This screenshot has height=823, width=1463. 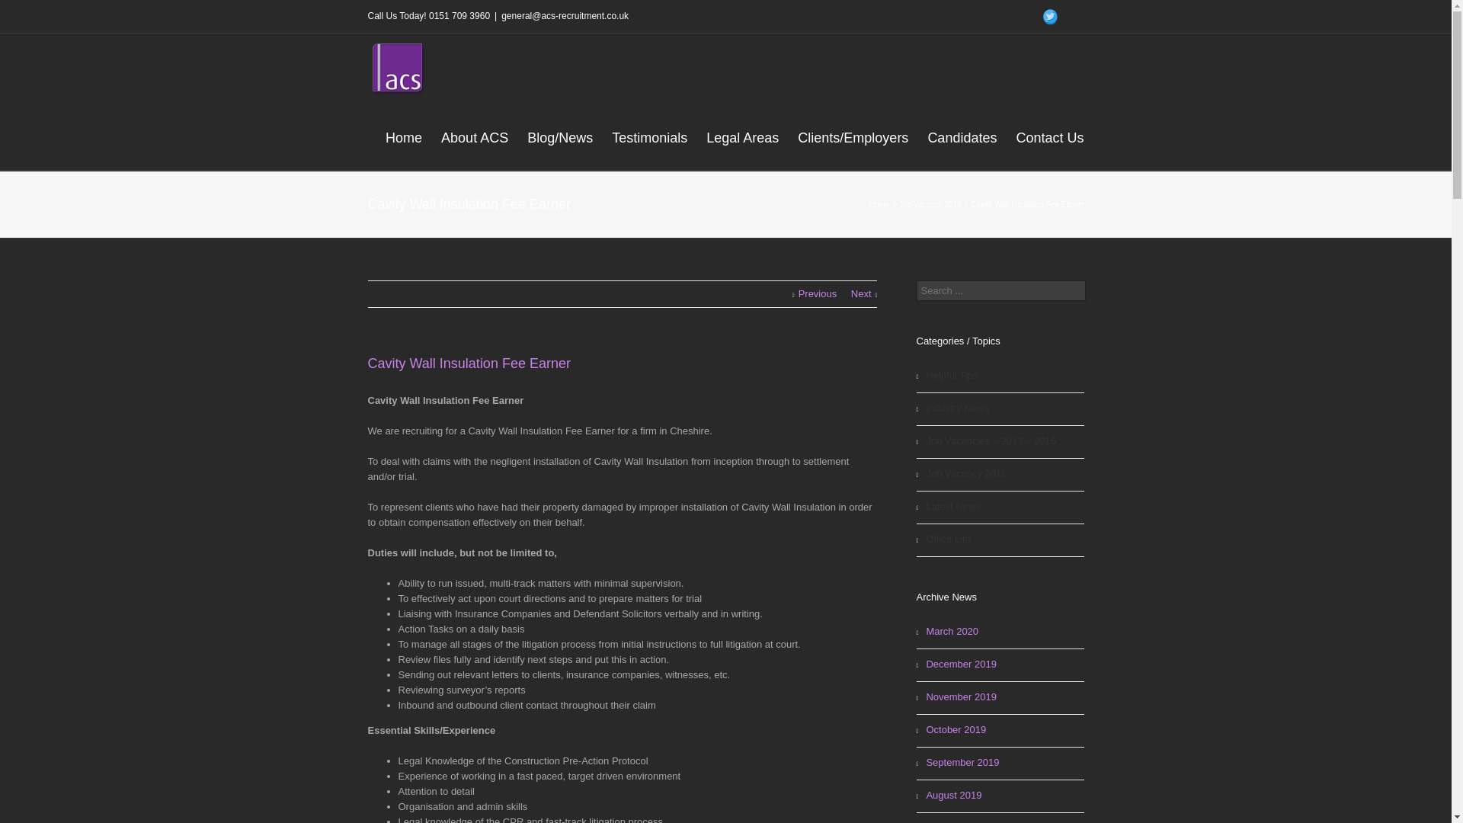 I want to click on Home, so click(x=881, y=204).